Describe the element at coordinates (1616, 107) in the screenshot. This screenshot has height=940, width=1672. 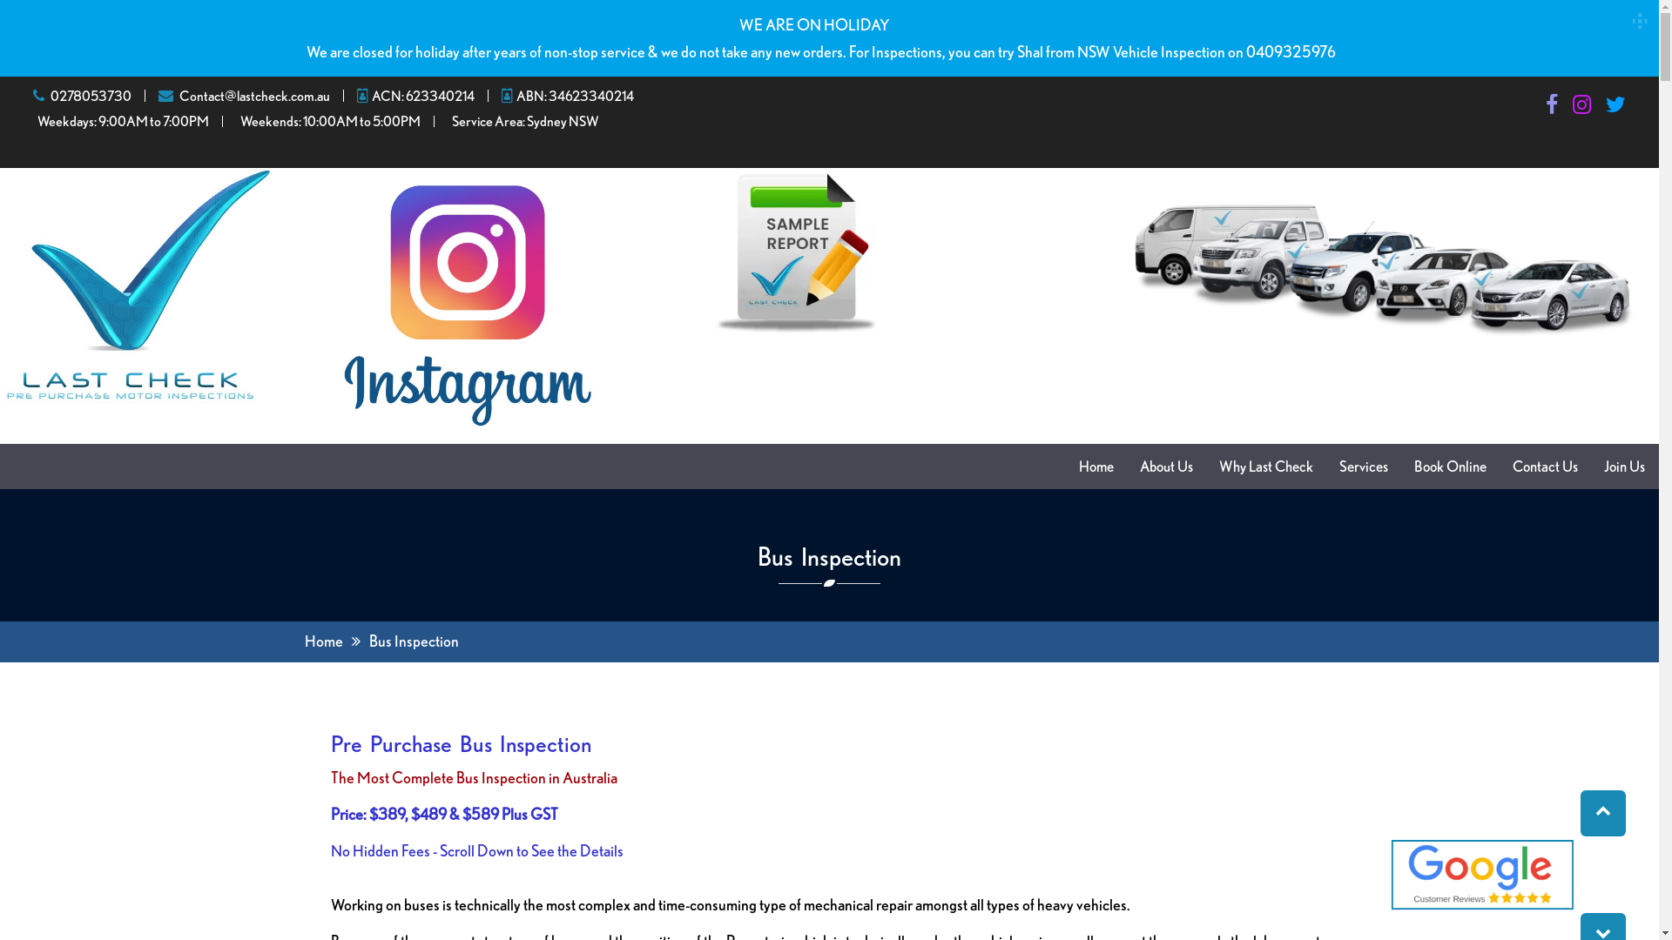
I see `Twitter` at that location.